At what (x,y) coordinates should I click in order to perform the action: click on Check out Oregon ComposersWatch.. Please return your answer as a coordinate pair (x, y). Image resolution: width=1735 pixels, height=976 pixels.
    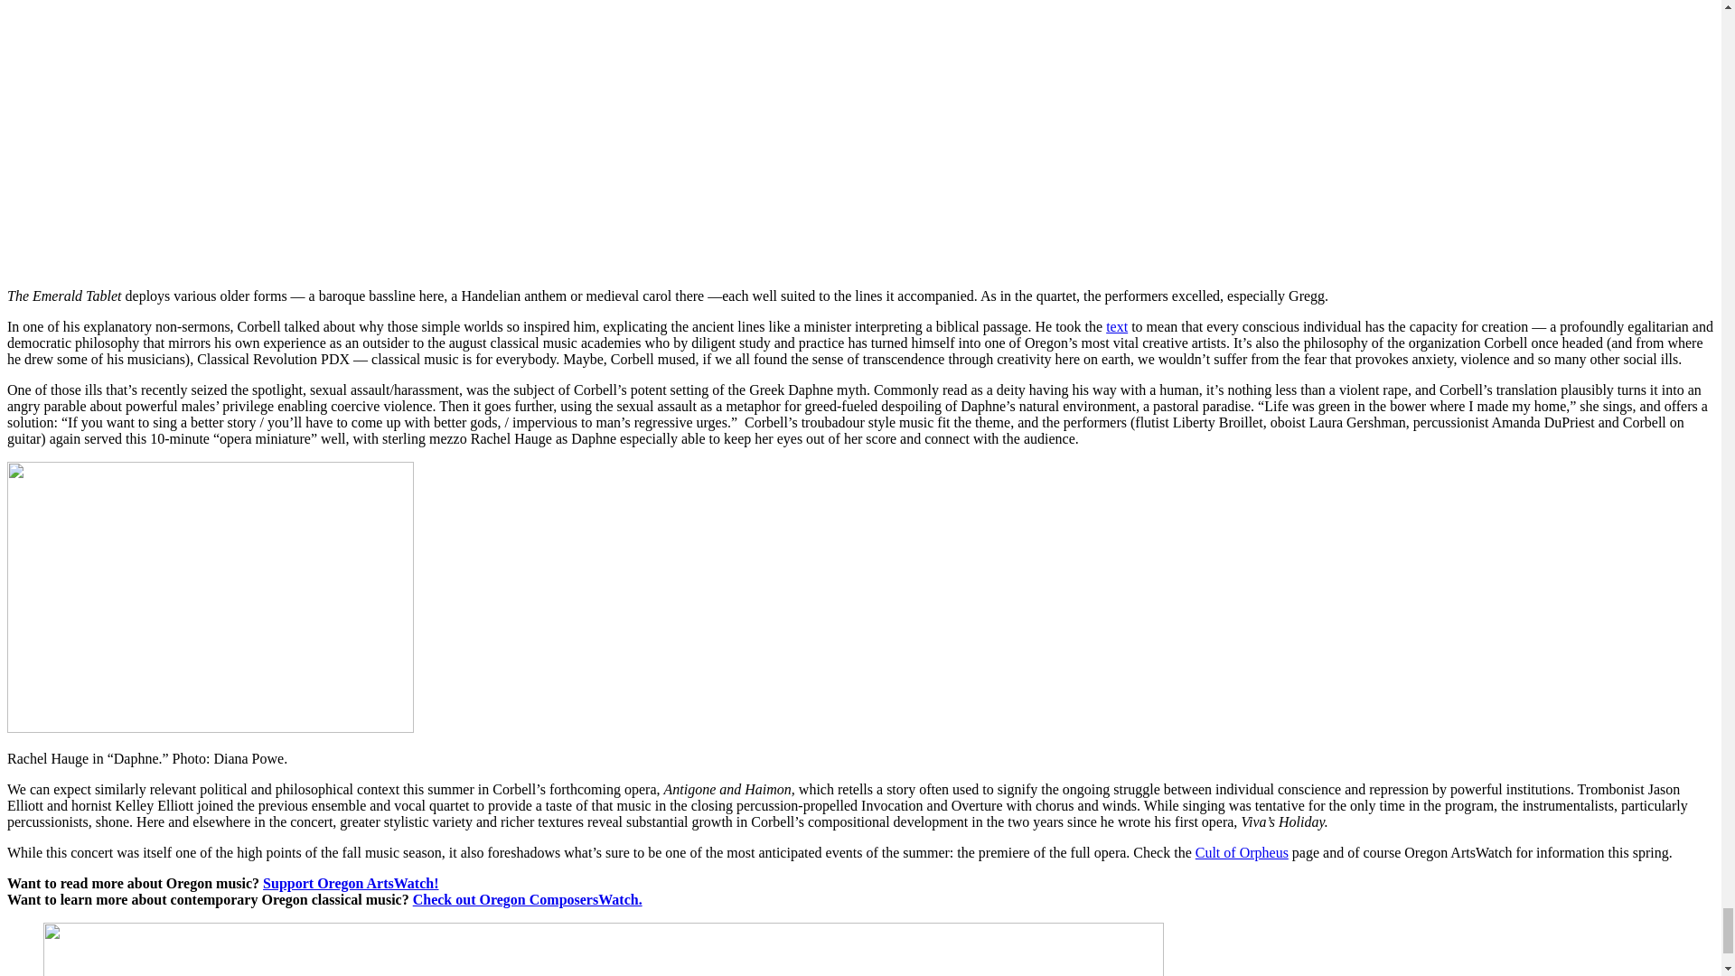
    Looking at the image, I should click on (527, 900).